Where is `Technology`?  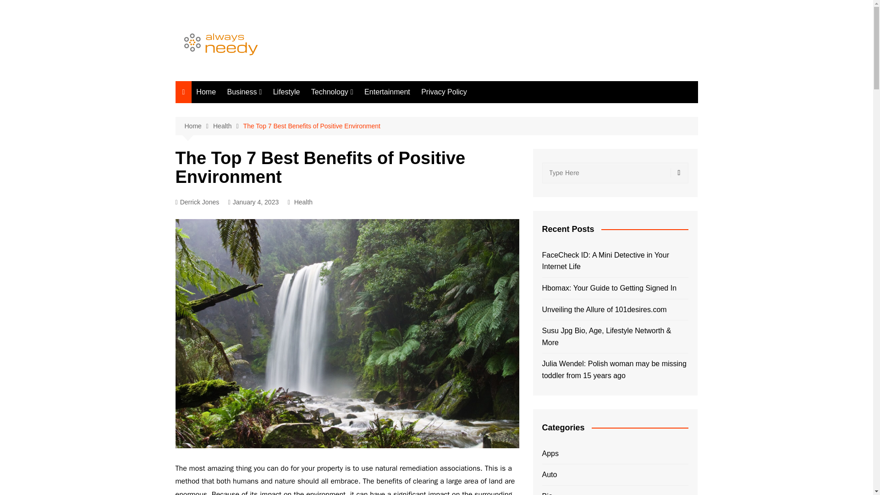
Technology is located at coordinates (332, 92).